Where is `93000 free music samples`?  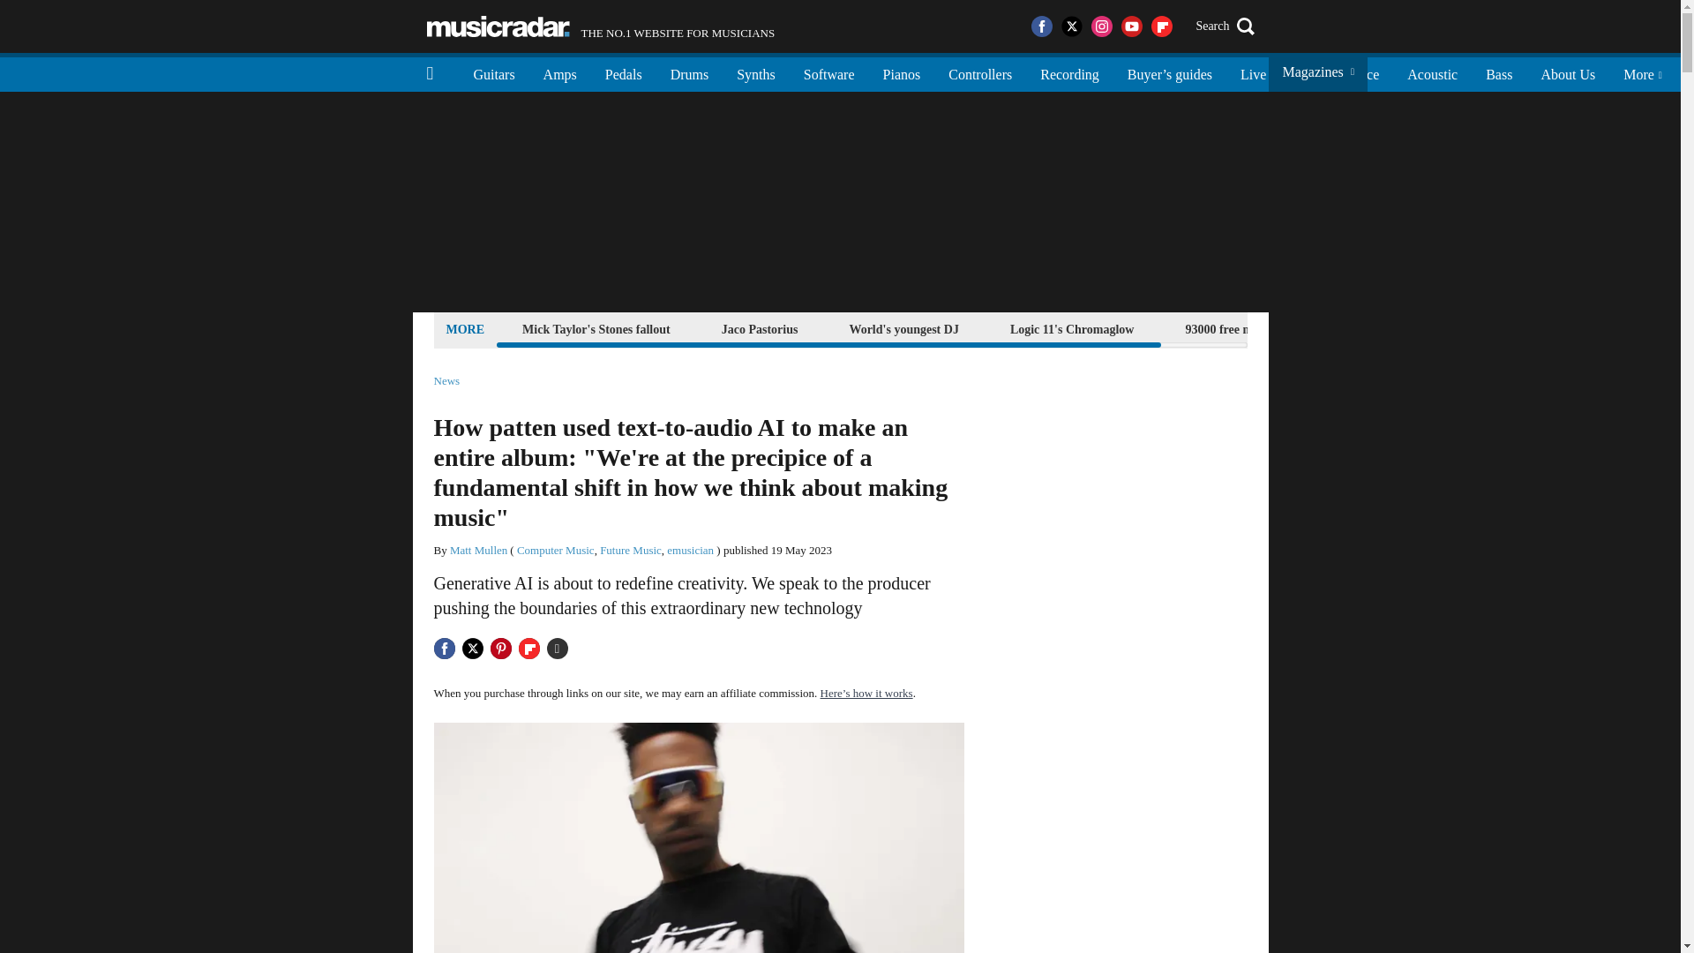 93000 free music samples is located at coordinates (1251, 328).